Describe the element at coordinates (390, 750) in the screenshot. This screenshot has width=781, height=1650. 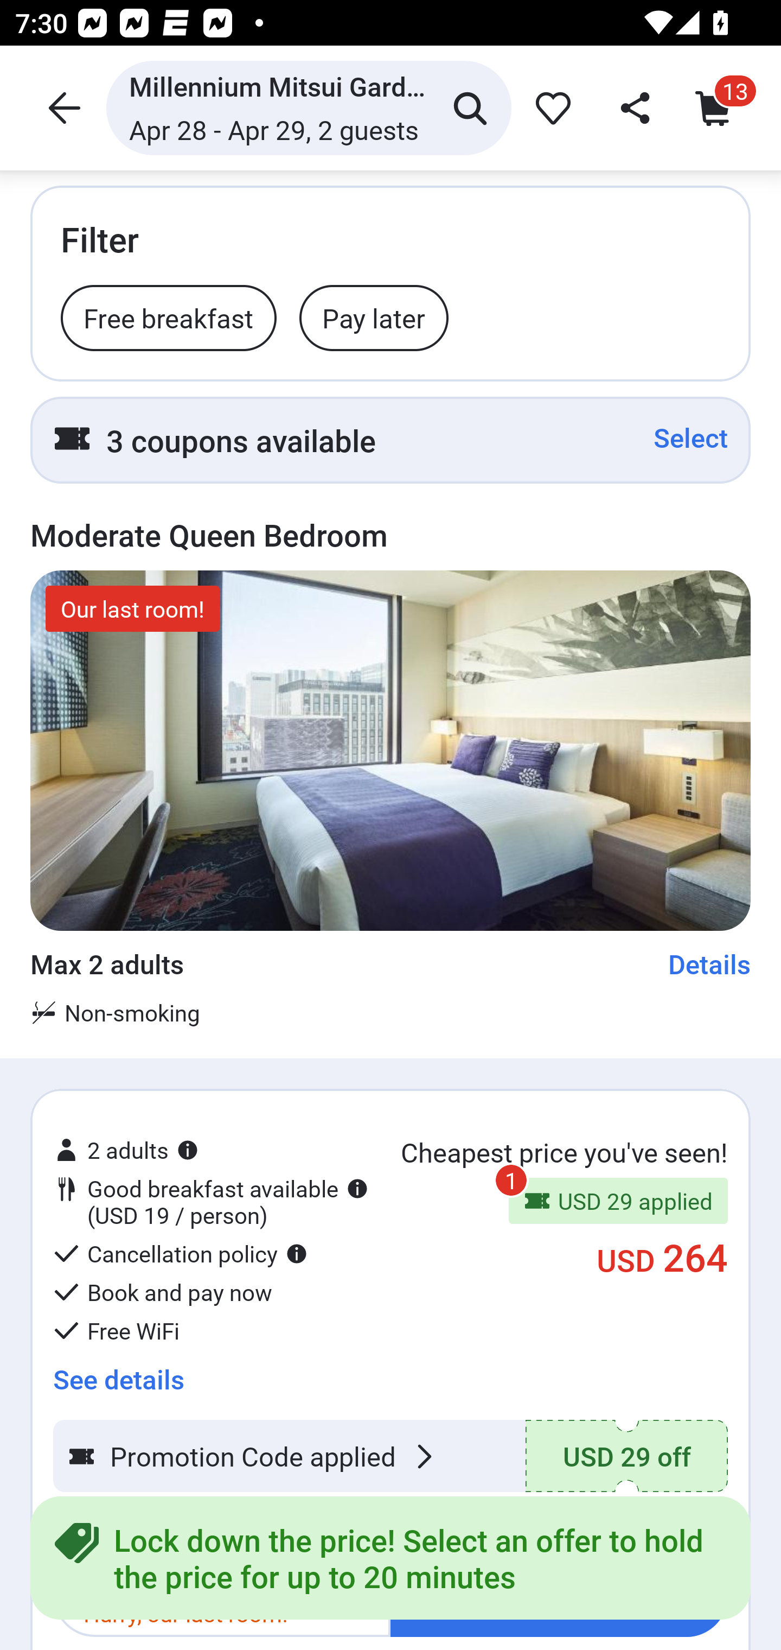
I see `image` at that location.